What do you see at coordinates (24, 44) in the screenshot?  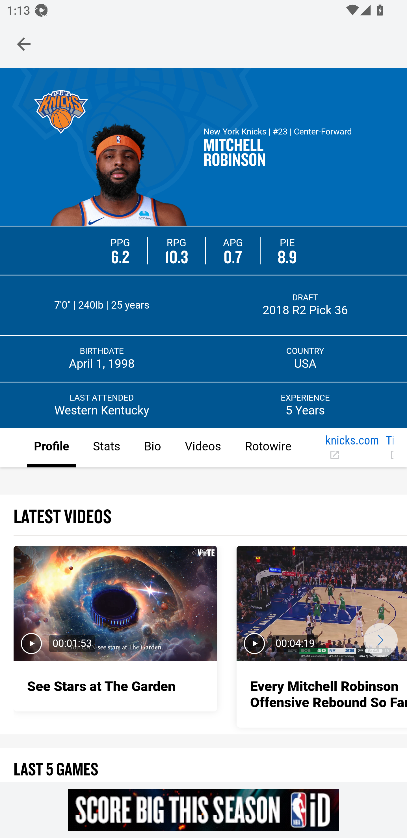 I see `Navigate up` at bounding box center [24, 44].